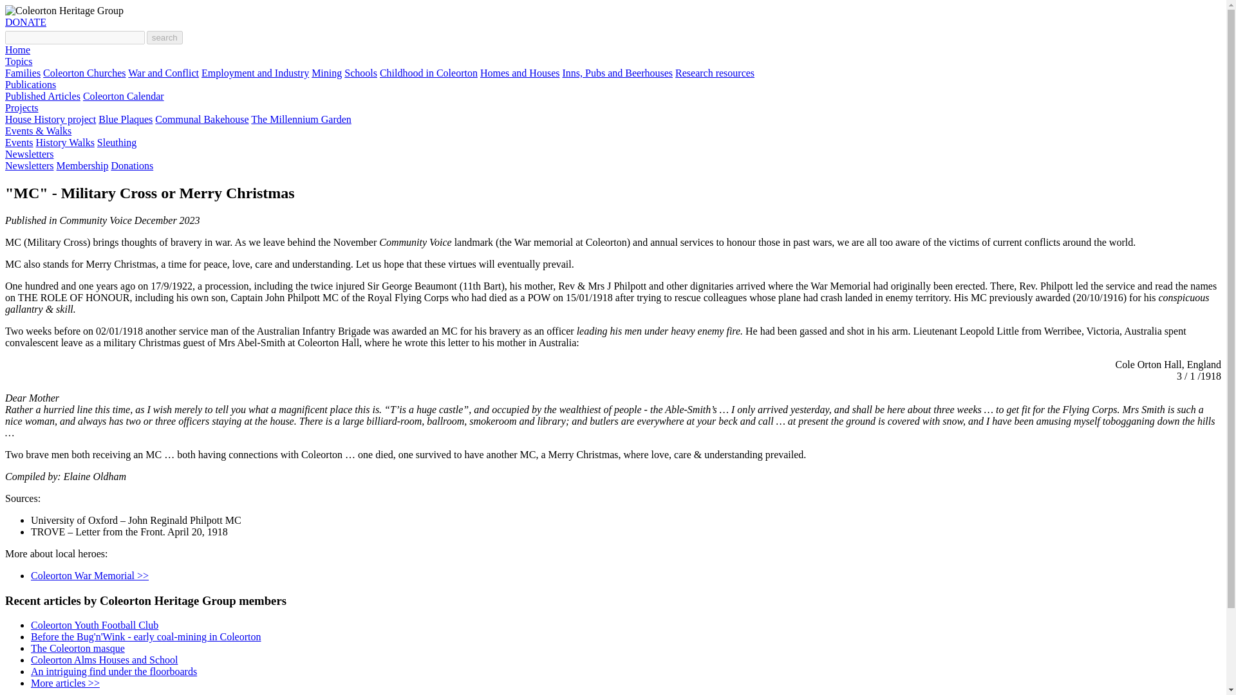  What do you see at coordinates (326, 73) in the screenshot?
I see `Mining` at bounding box center [326, 73].